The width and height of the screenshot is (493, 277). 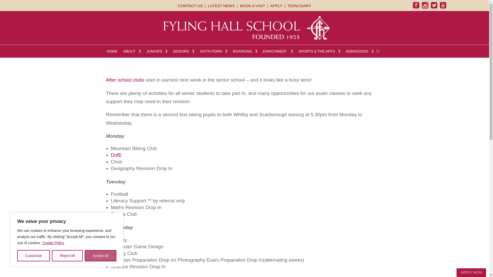 What do you see at coordinates (253, 6) in the screenshot?
I see `BOOK A VISIT` at bounding box center [253, 6].